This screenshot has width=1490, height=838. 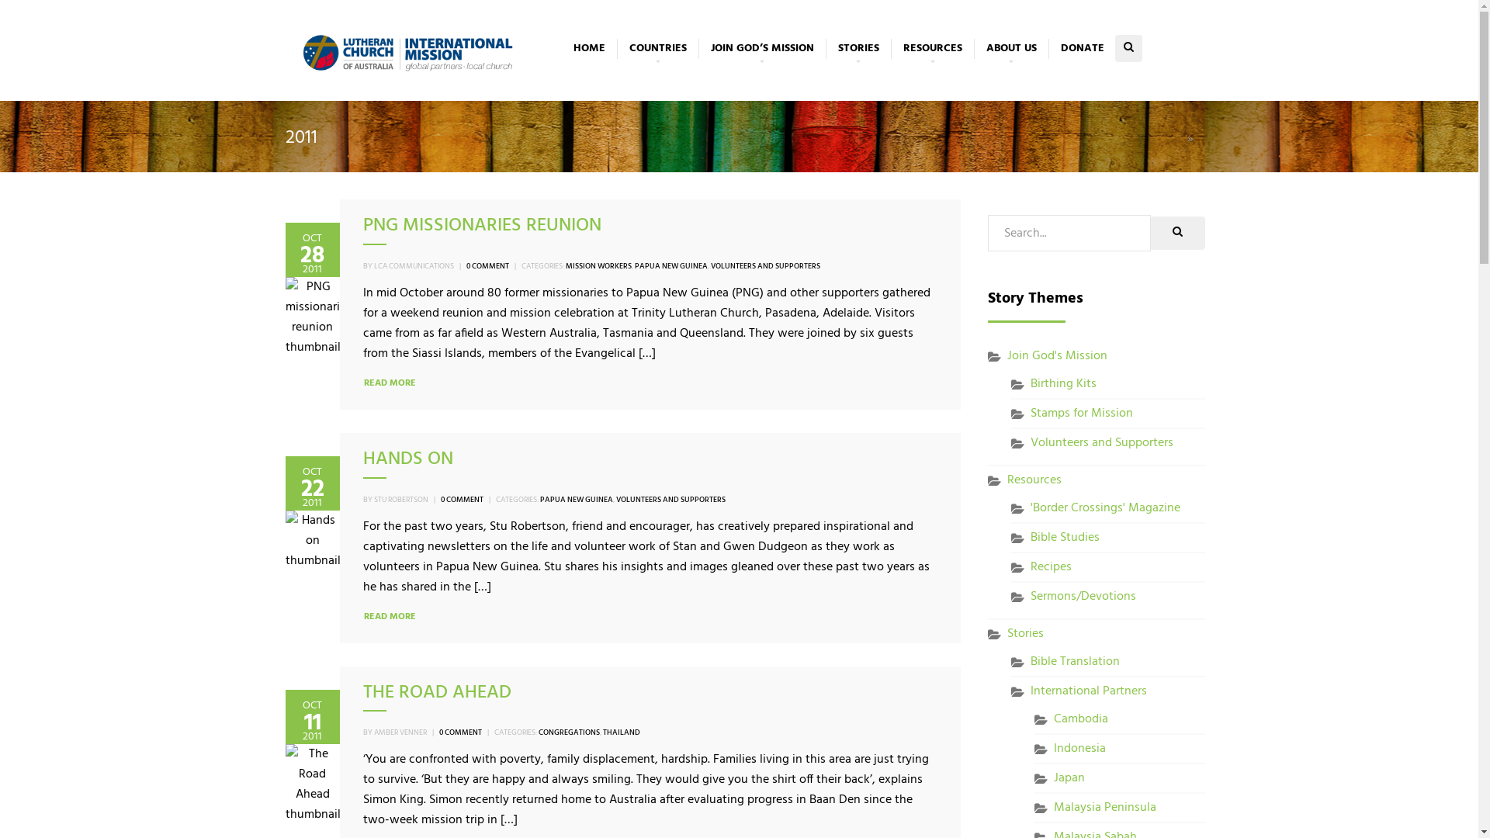 What do you see at coordinates (1080, 749) in the screenshot?
I see `Indonesia` at bounding box center [1080, 749].